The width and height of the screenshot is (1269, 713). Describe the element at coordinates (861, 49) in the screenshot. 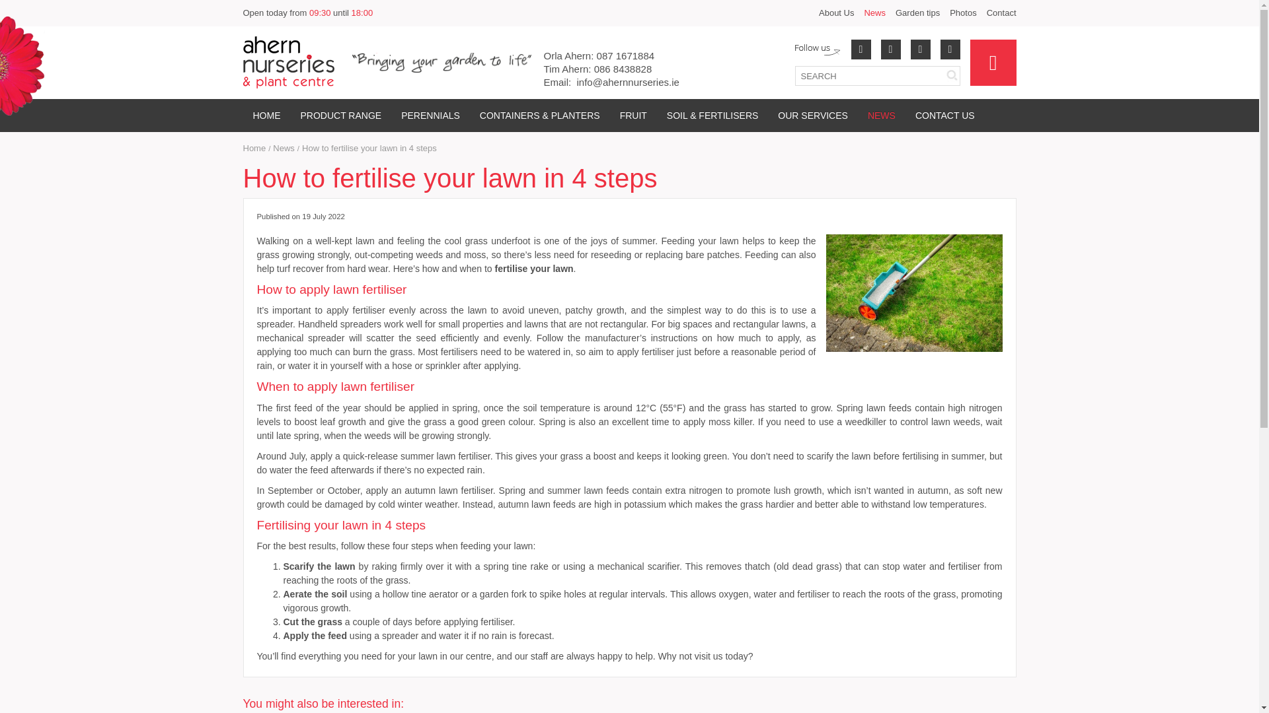

I see `FB` at that location.